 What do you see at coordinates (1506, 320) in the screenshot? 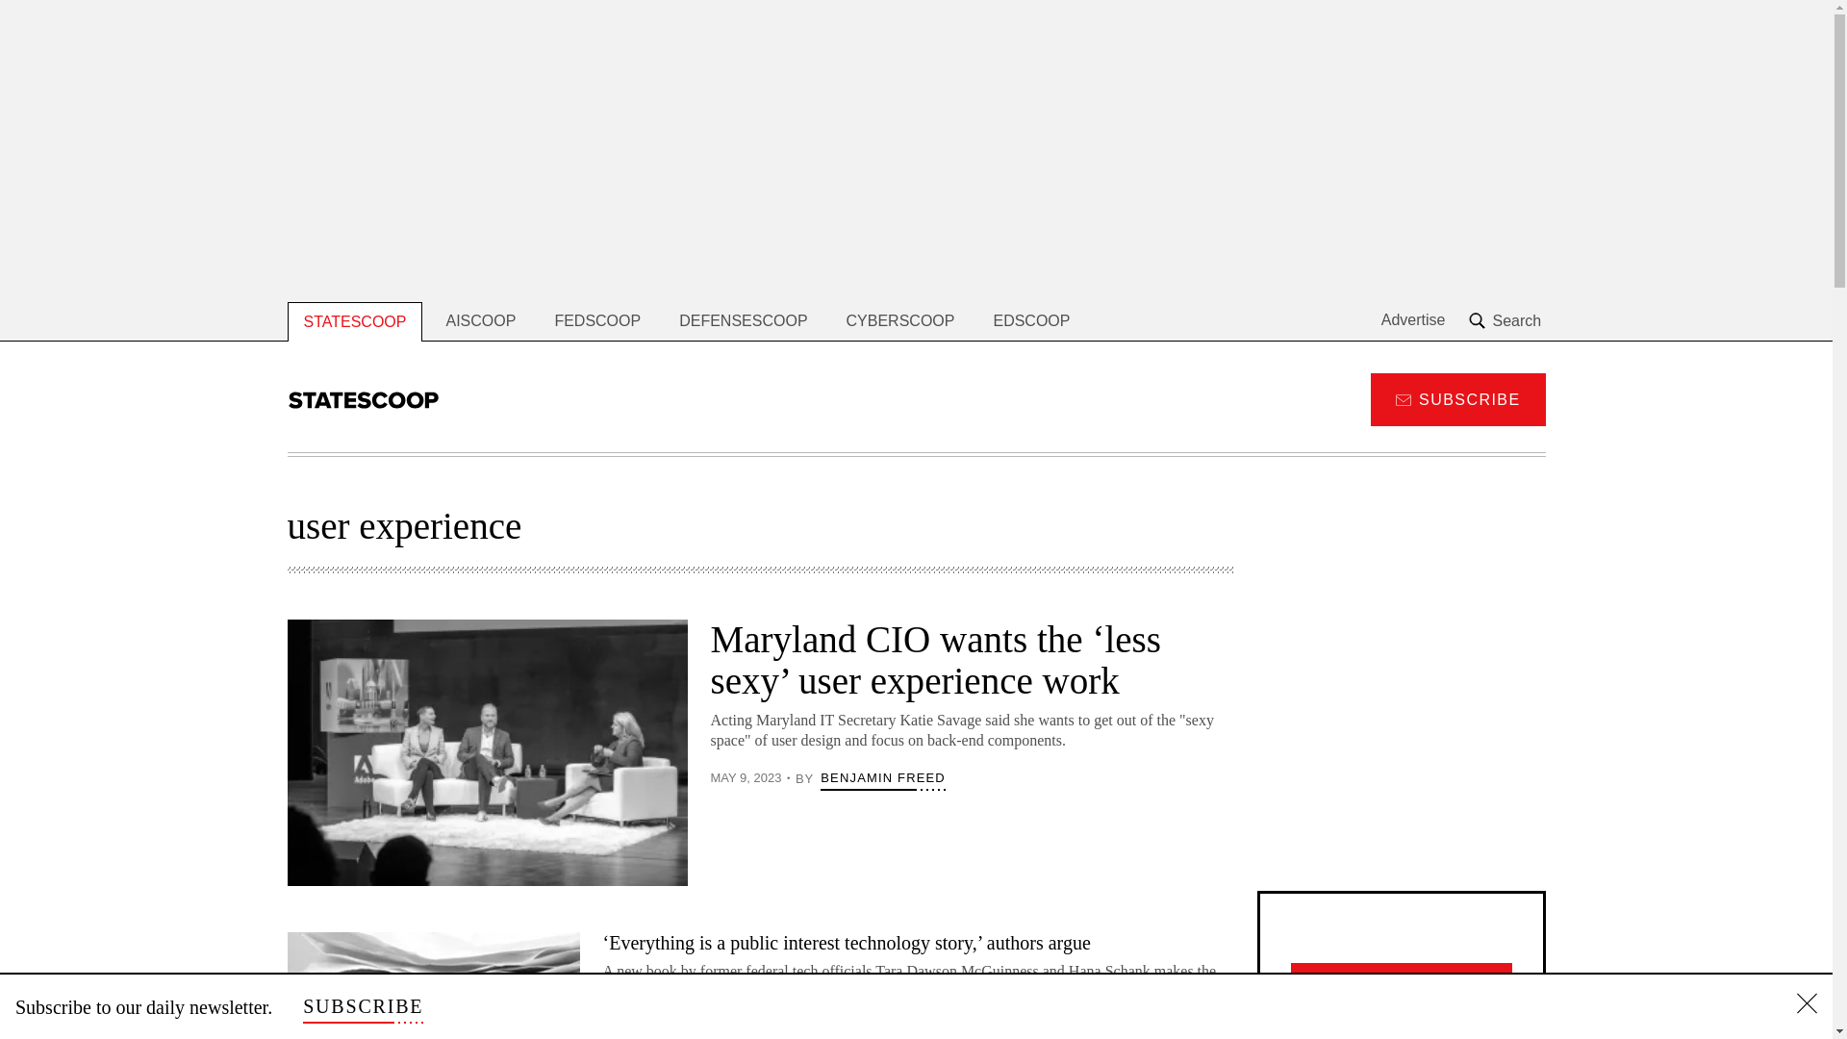
I see `Search` at bounding box center [1506, 320].